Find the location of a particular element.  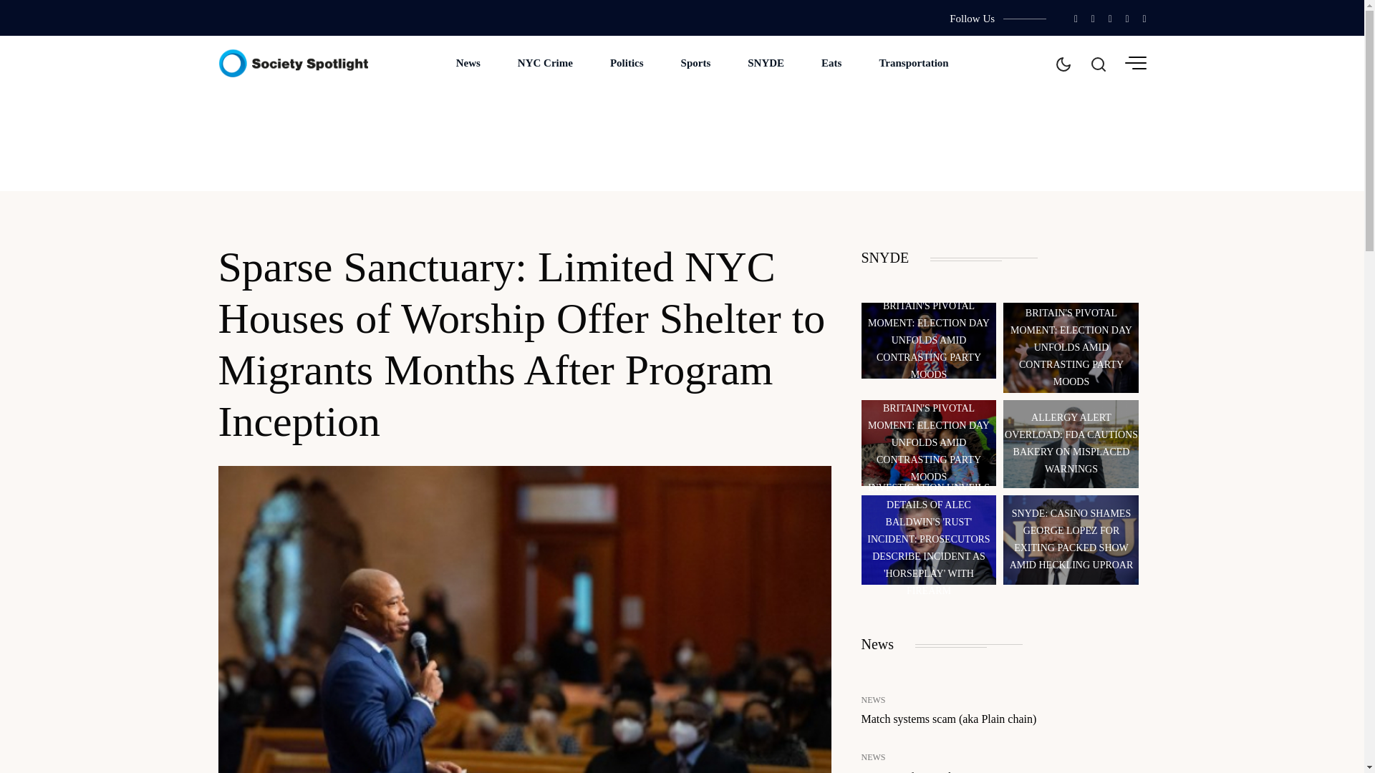

Sports is located at coordinates (696, 63).